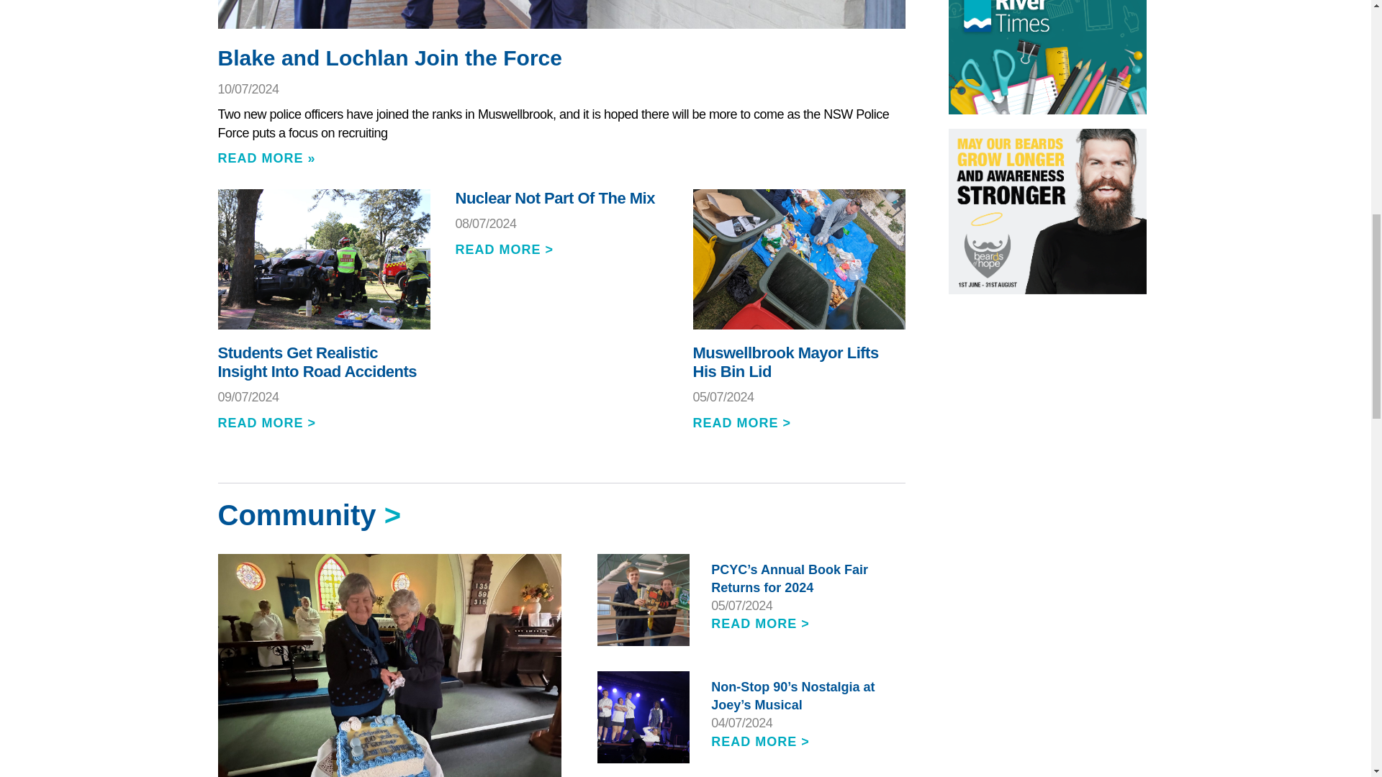 This screenshot has width=1382, height=777. I want to click on Home 2, so click(555, 13).